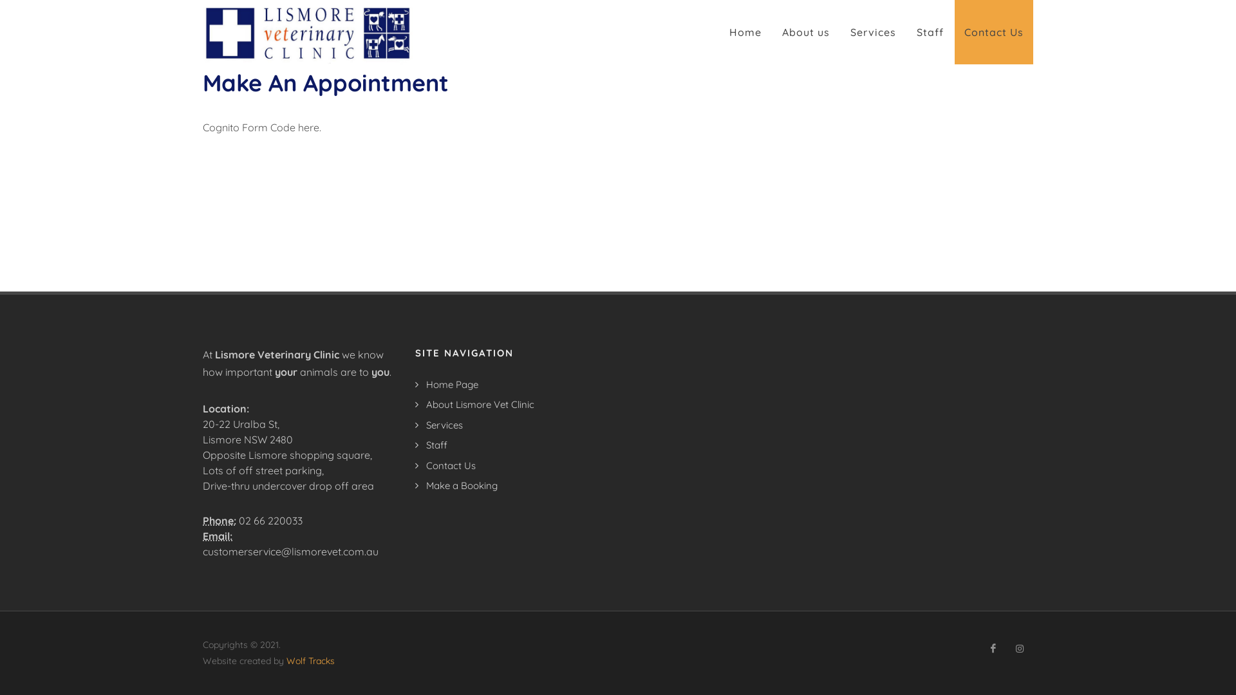  Describe the element at coordinates (806, 32) in the screenshot. I see `About us` at that location.